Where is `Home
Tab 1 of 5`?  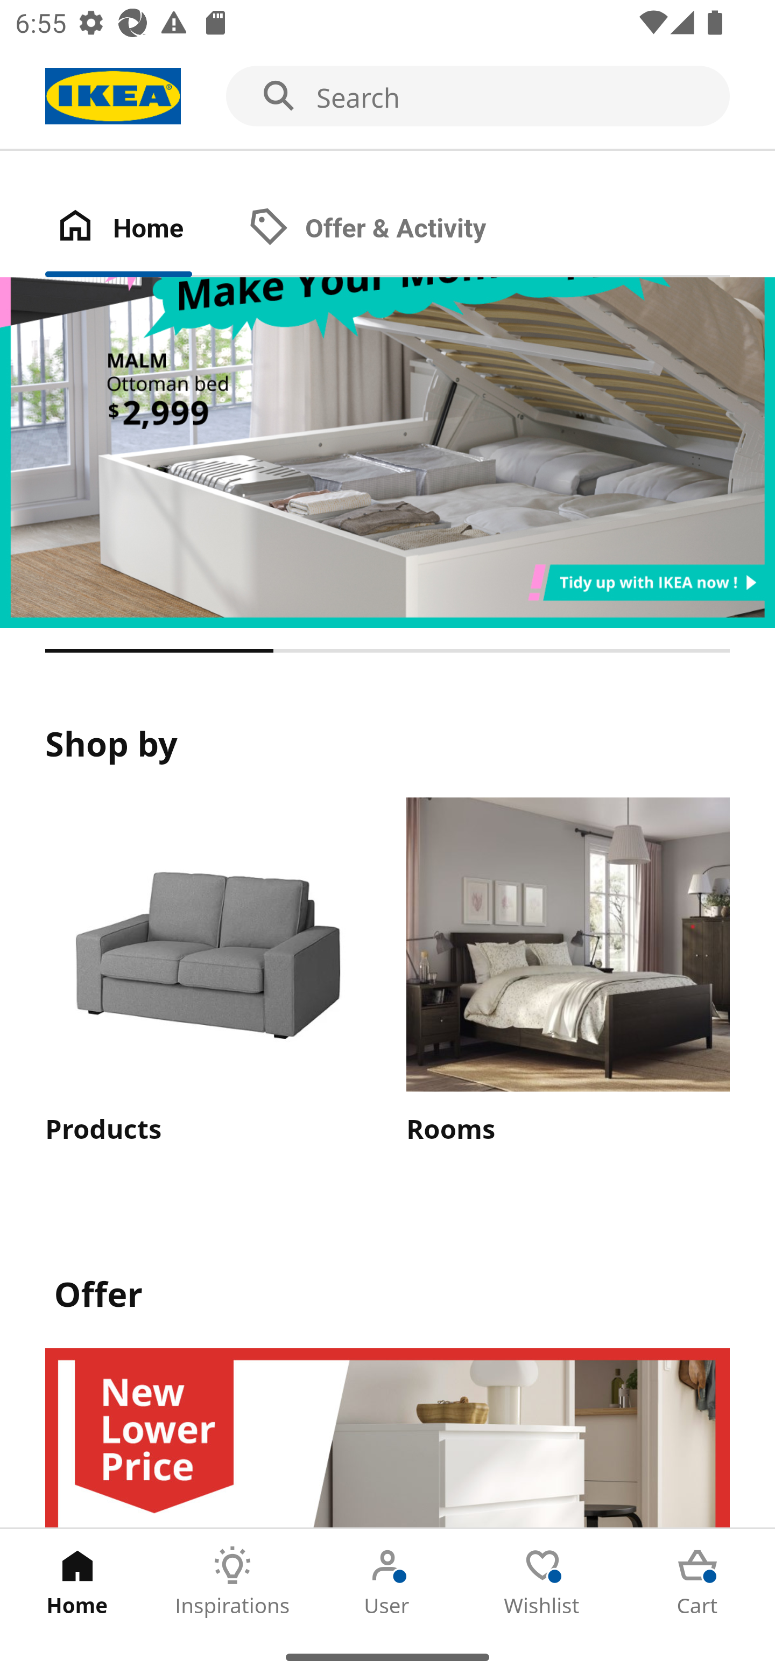 Home
Tab 1 of 5 is located at coordinates (77, 1581).